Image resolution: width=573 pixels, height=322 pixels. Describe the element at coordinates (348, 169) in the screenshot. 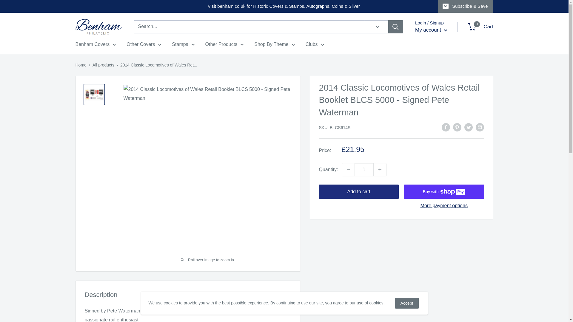

I see `Decrease quantity by 1` at that location.